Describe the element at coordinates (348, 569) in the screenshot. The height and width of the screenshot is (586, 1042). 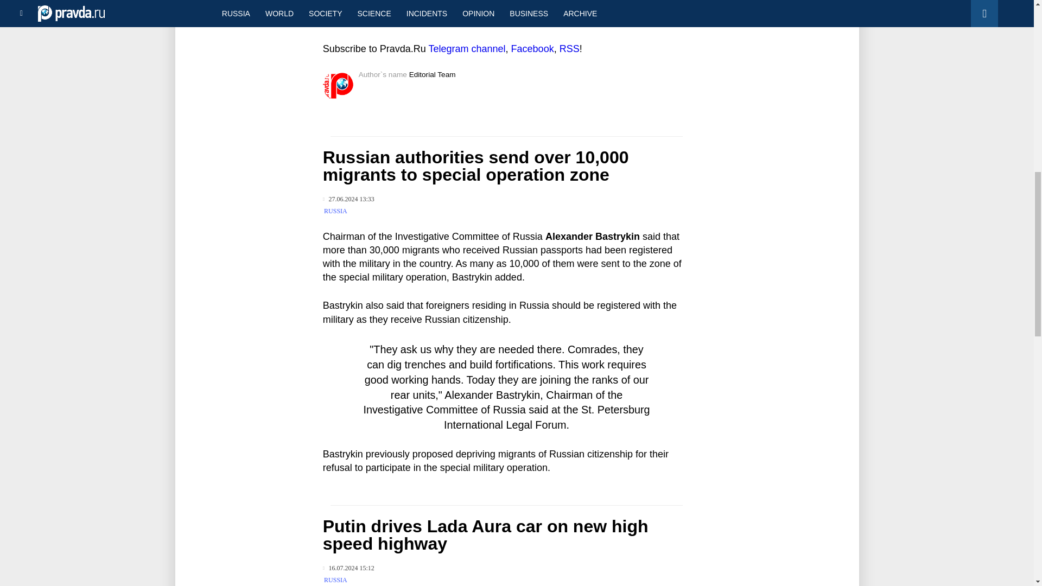
I see `Published` at that location.